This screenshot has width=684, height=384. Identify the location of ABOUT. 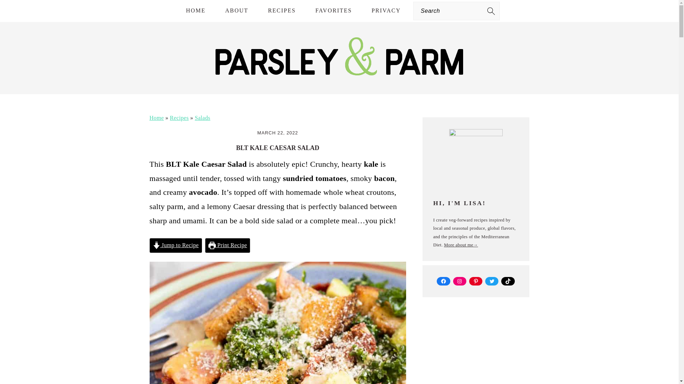
(237, 11).